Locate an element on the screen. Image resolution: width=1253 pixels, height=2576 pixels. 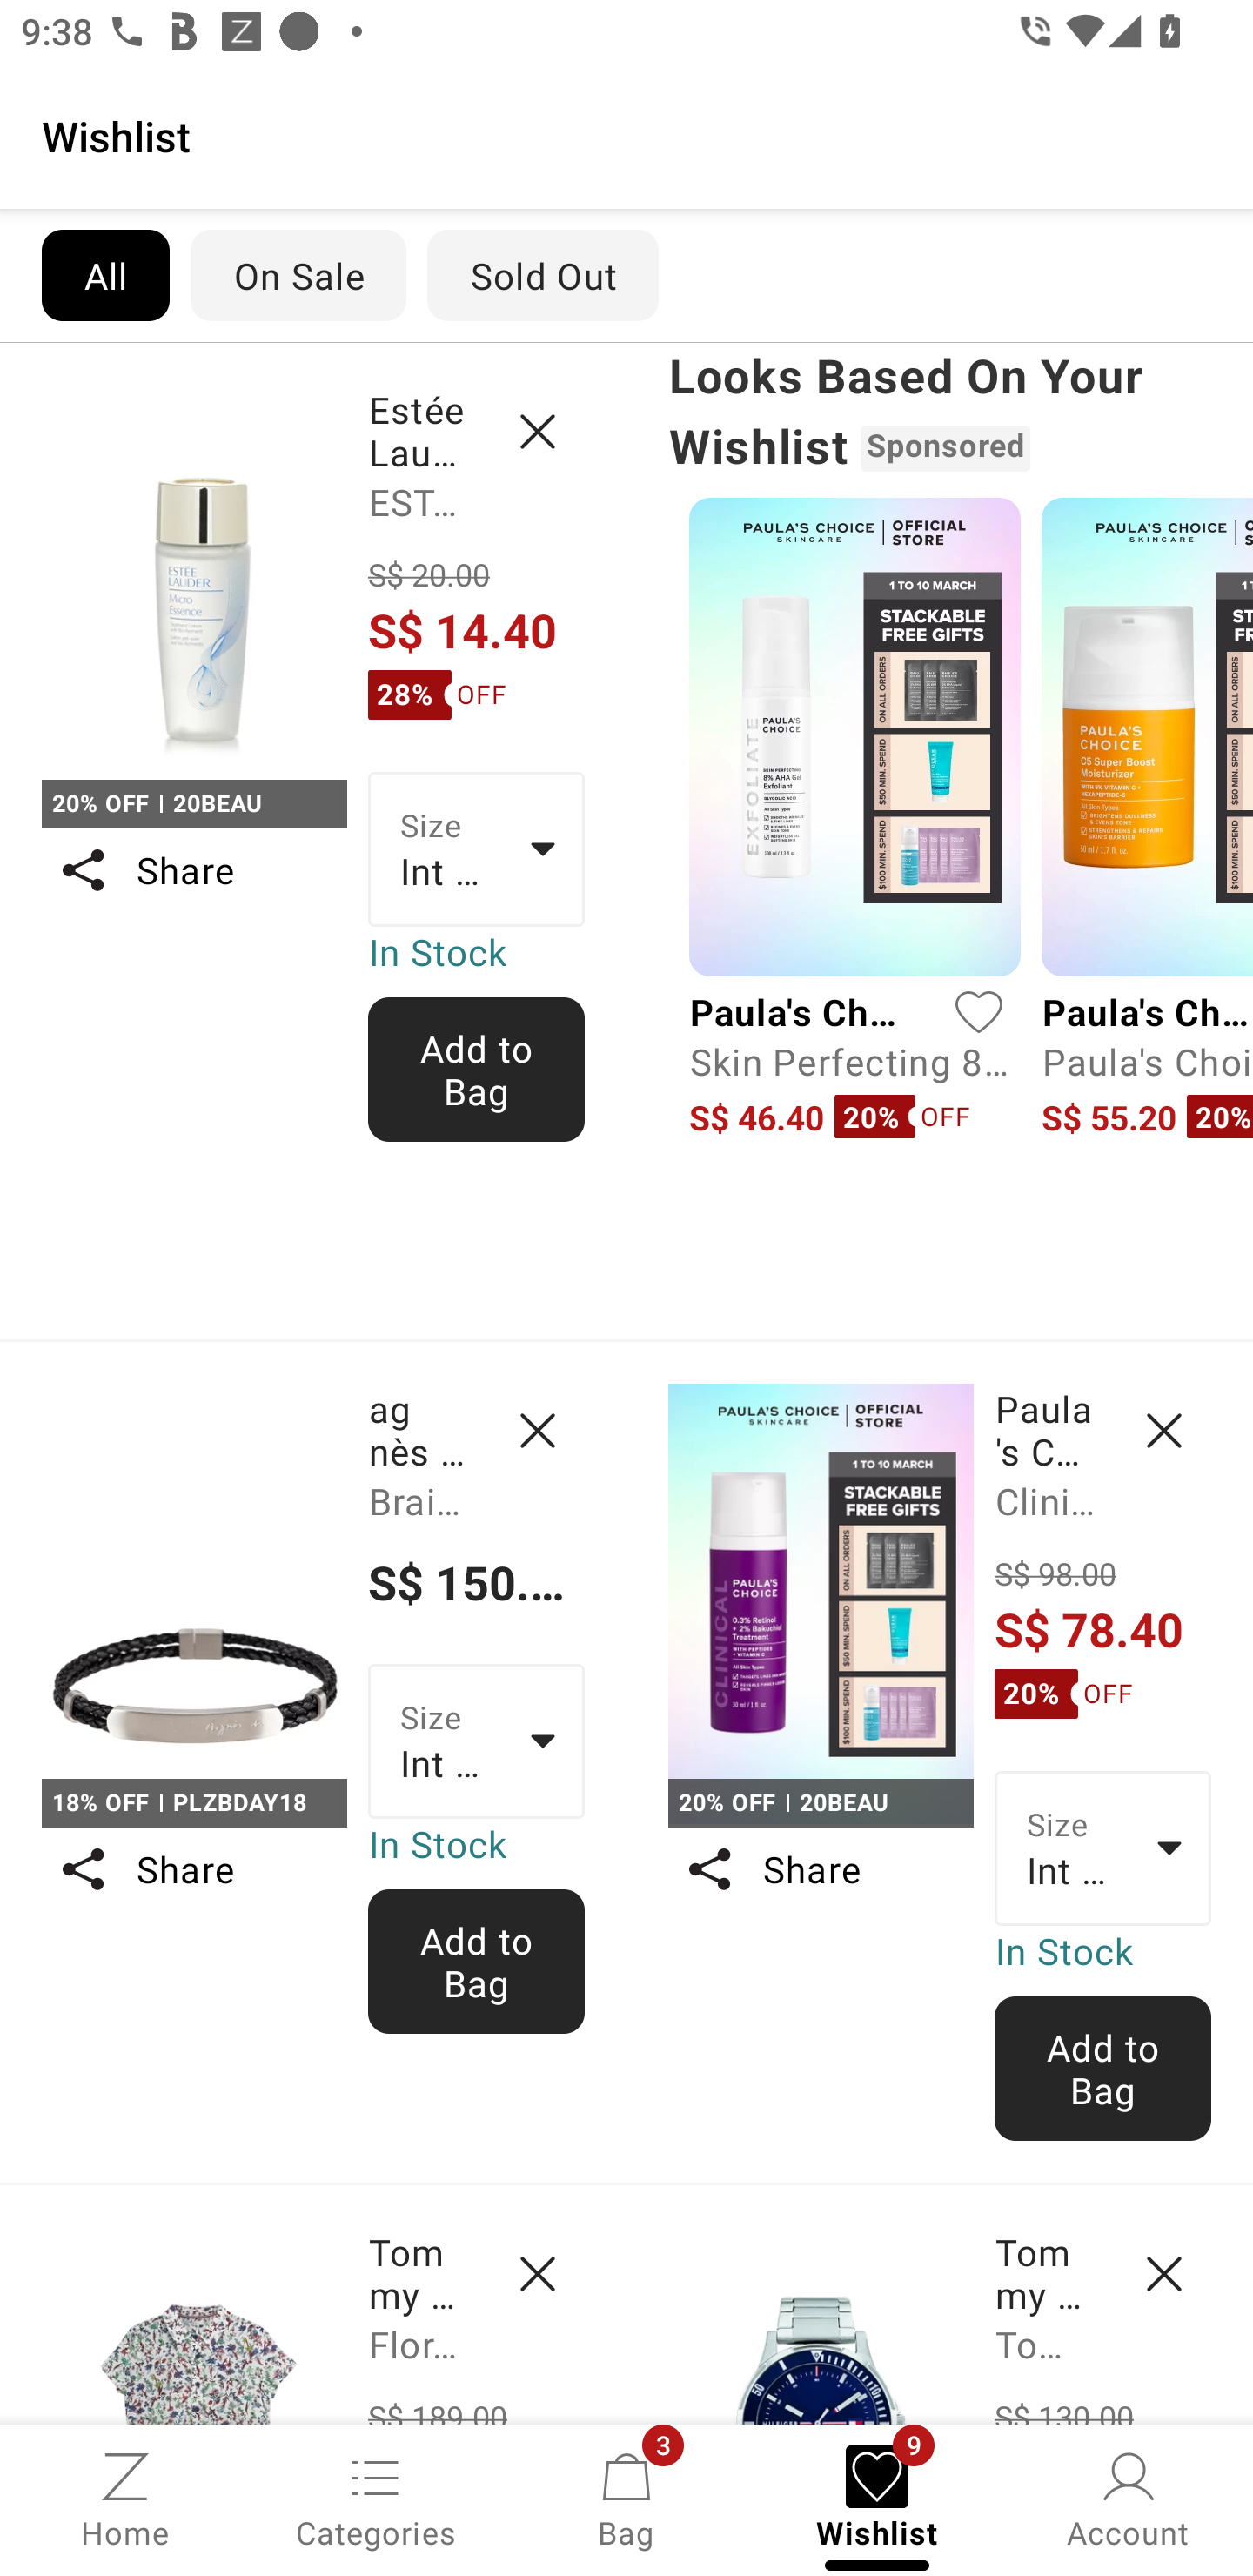
Home is located at coordinates (125, 2498).